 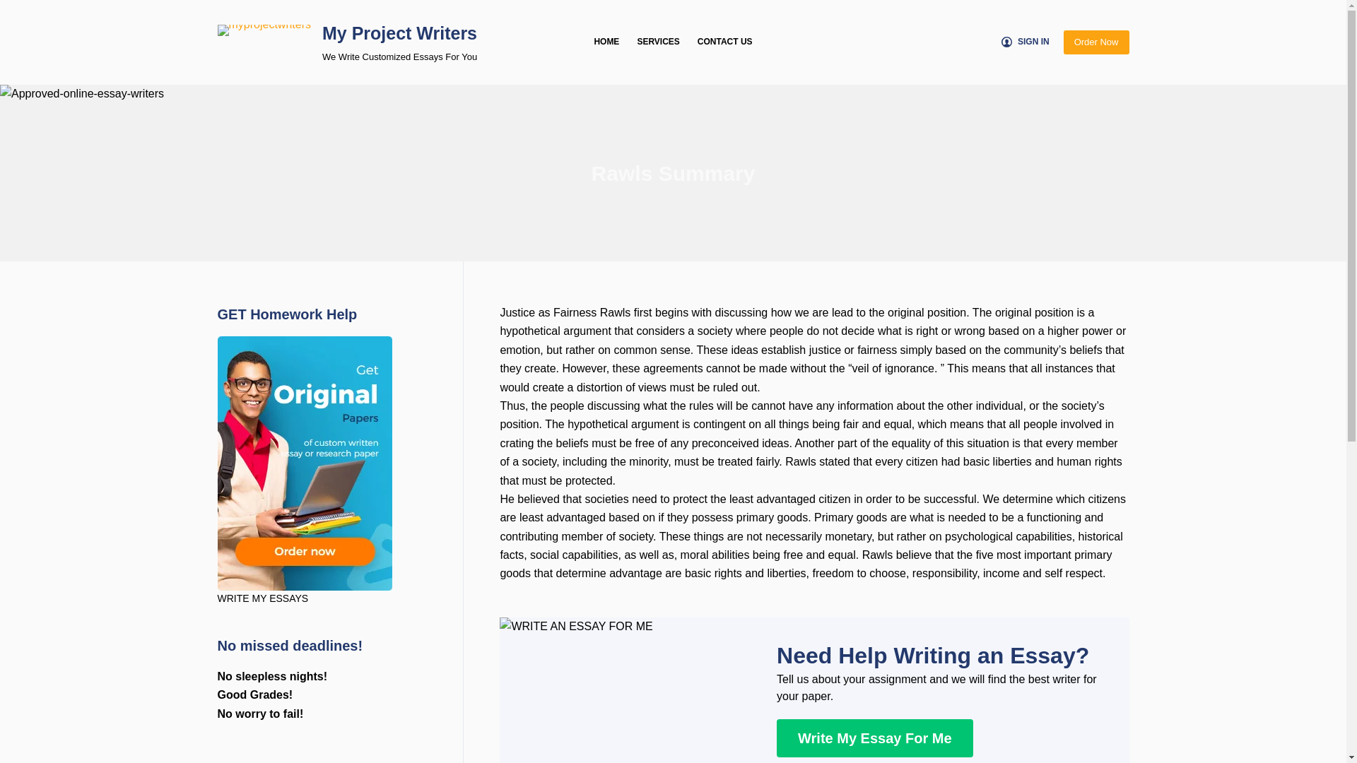 I want to click on Write My Essay For Me, so click(x=874, y=738).